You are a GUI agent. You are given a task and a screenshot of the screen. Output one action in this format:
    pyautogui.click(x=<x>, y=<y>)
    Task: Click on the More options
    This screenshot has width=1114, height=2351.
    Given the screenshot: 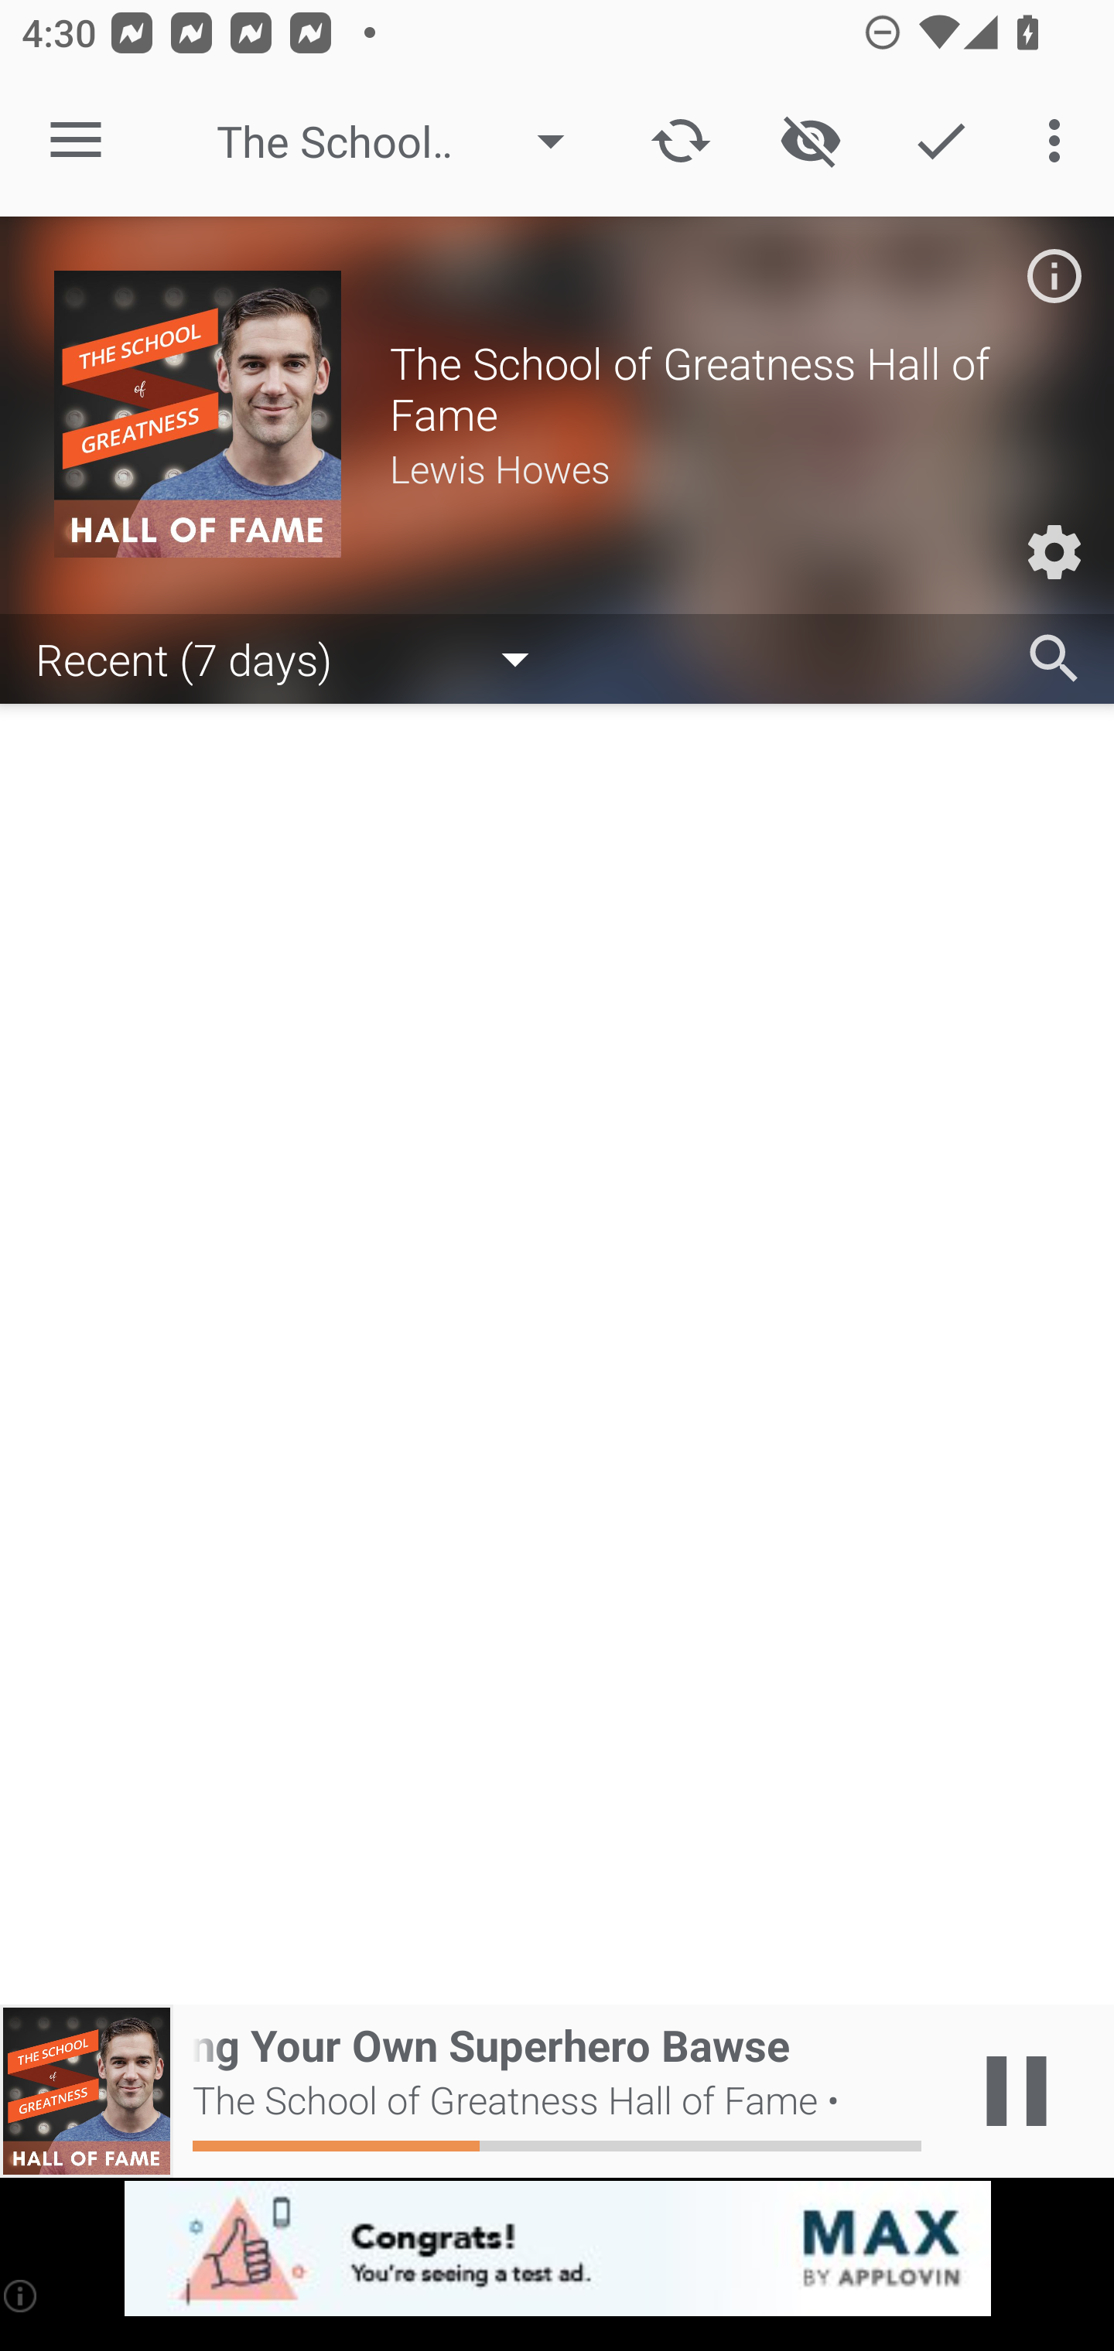 What is the action you would take?
    pyautogui.click(x=1060, y=141)
    